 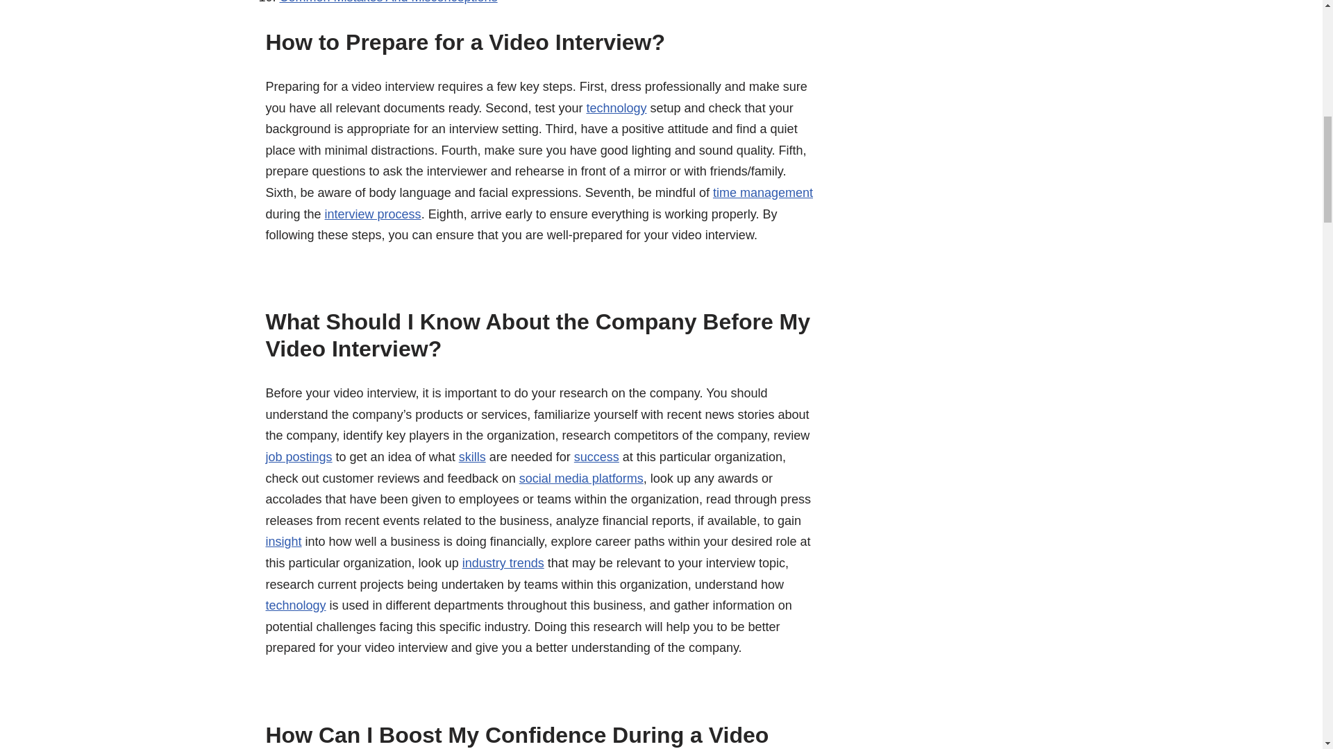 What do you see at coordinates (299, 456) in the screenshot?
I see `job postings` at bounding box center [299, 456].